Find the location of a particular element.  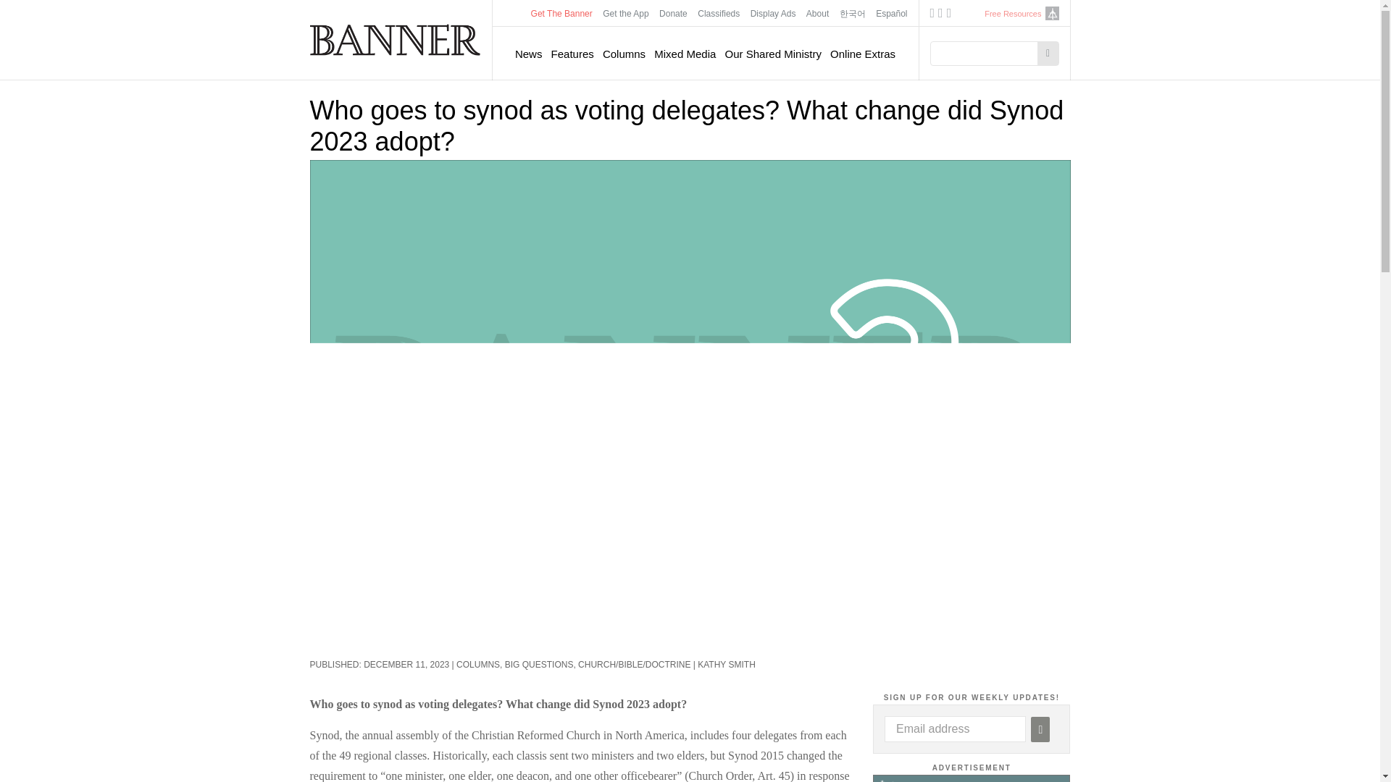

Display Ads is located at coordinates (774, 13).